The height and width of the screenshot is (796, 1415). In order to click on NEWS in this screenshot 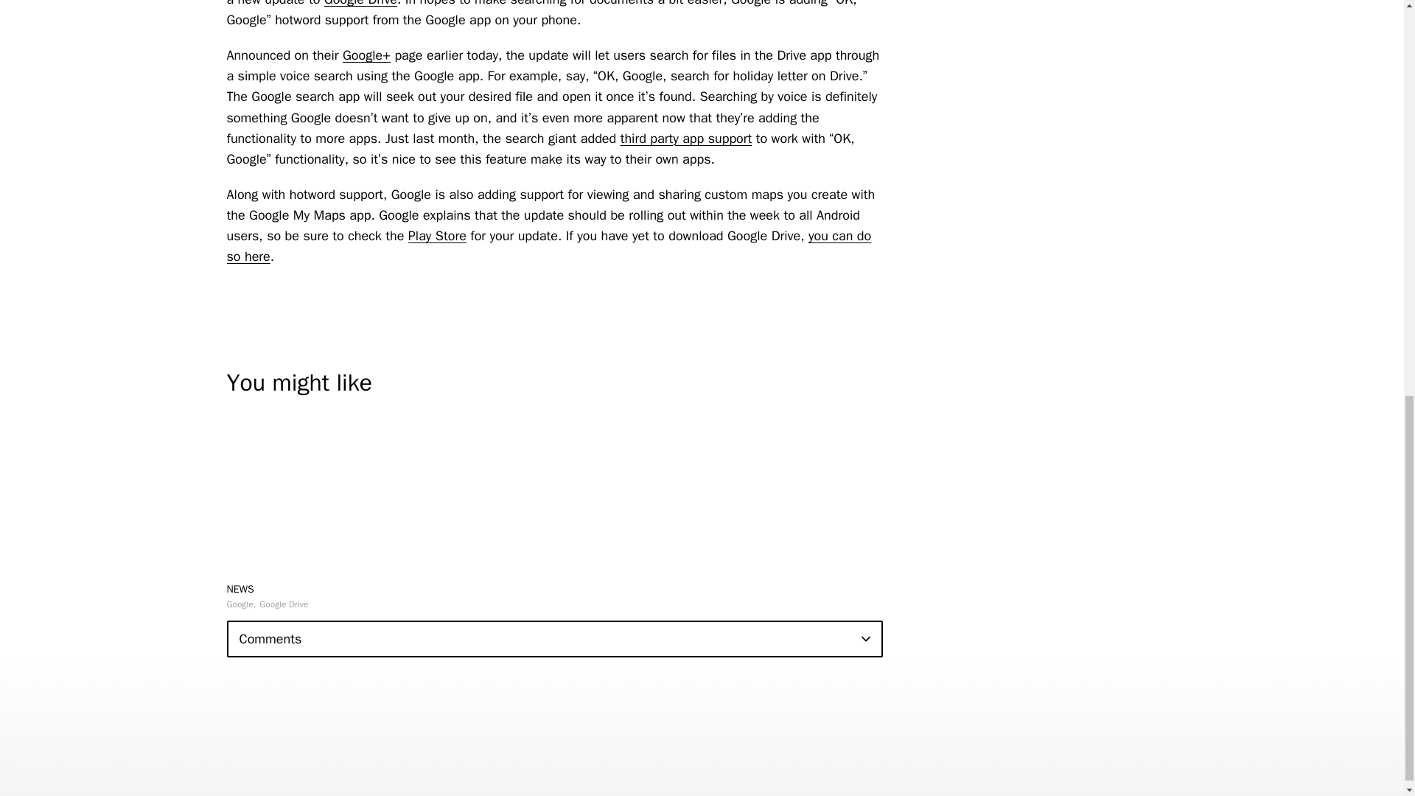, I will do `click(240, 588)`.